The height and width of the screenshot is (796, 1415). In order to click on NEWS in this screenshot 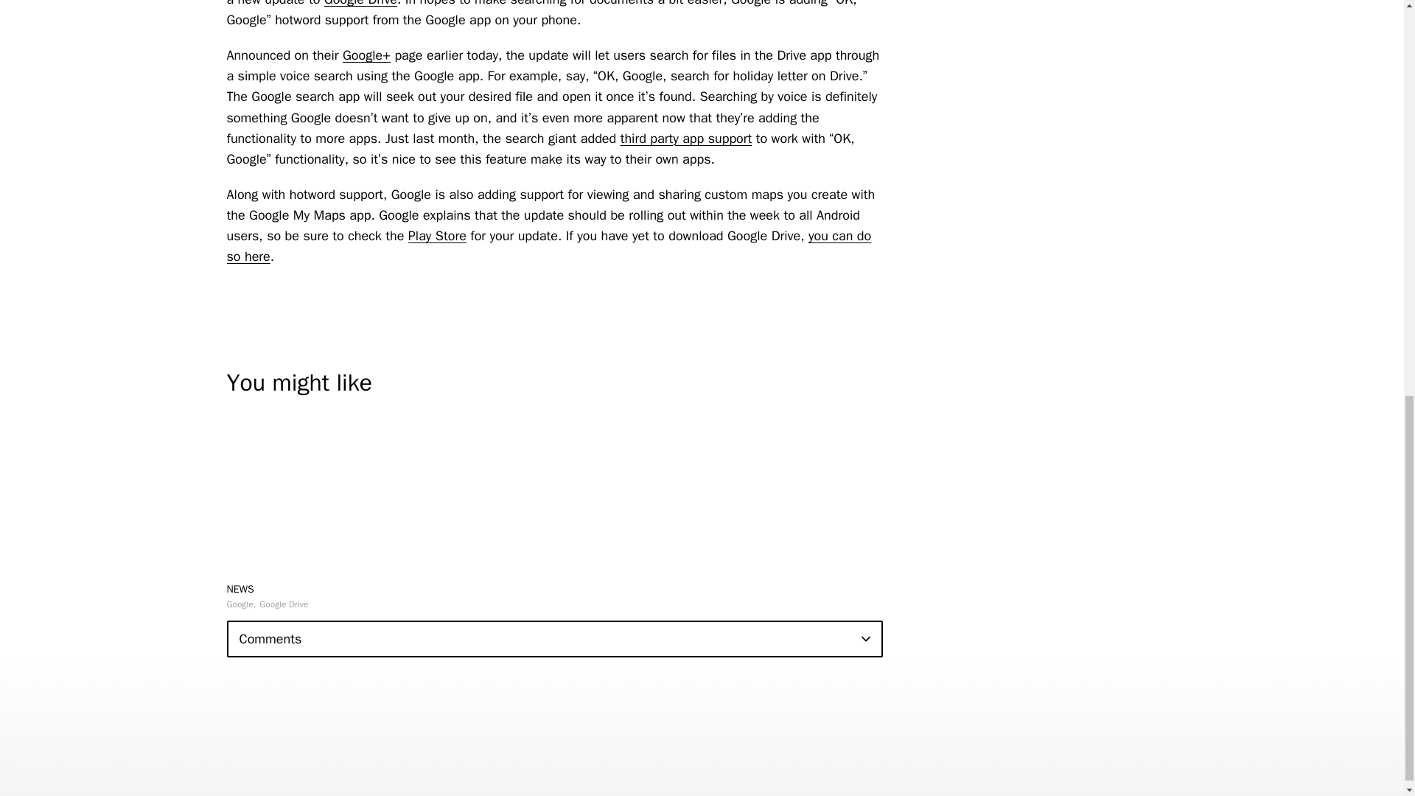, I will do `click(240, 588)`.